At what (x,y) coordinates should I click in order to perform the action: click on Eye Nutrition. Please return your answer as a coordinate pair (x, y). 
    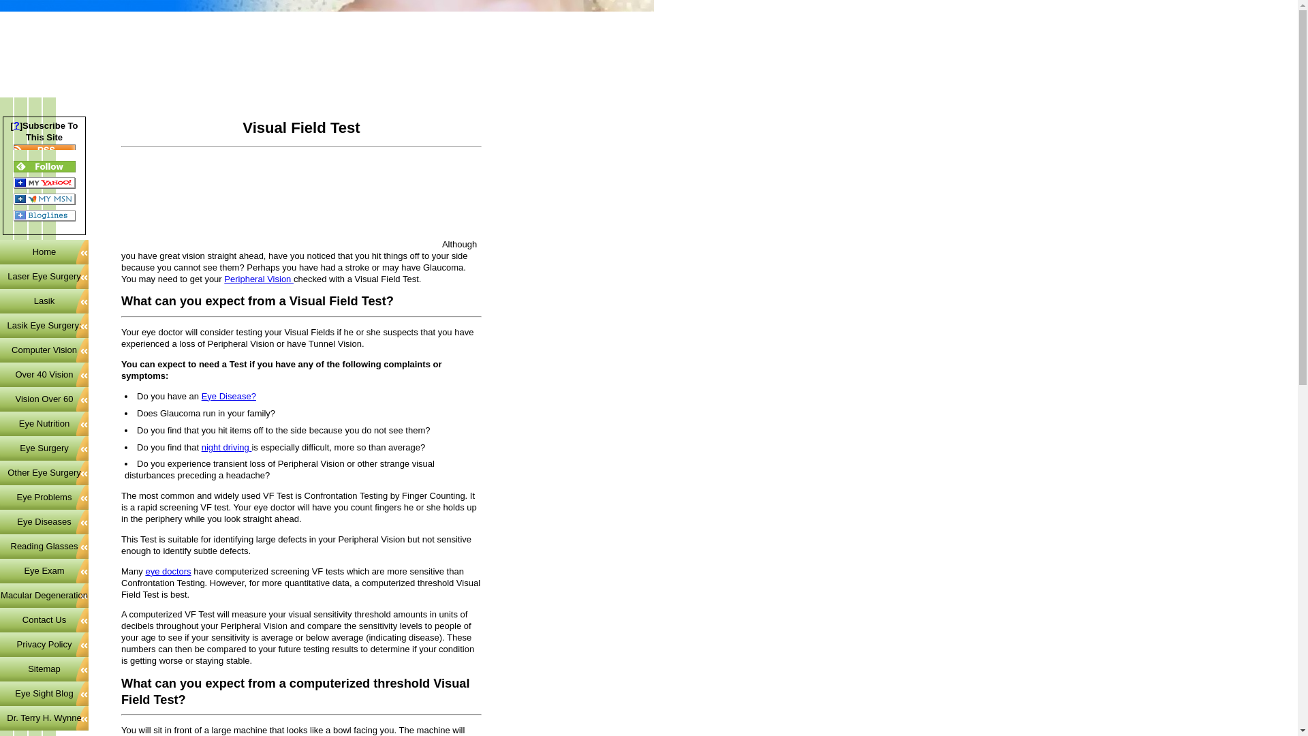
    Looking at the image, I should click on (44, 424).